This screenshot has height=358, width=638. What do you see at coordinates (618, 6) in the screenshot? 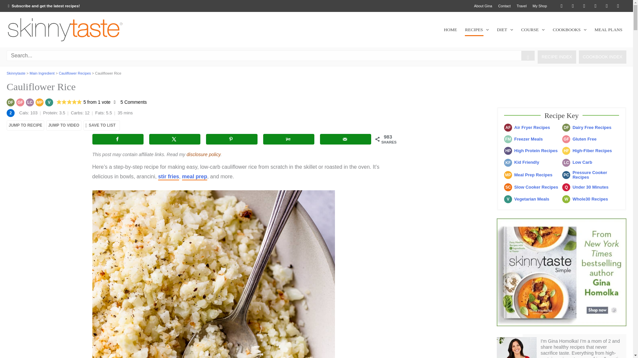
I see `Tiktok` at bounding box center [618, 6].